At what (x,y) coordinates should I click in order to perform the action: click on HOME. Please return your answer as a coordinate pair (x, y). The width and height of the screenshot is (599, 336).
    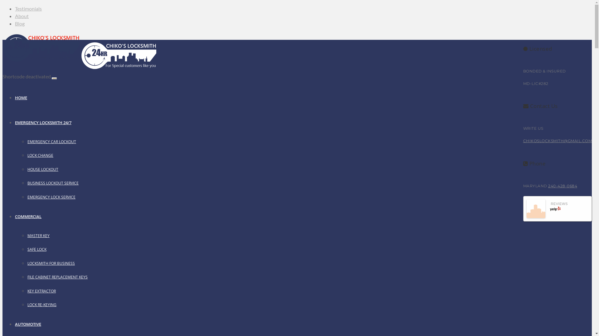
    Looking at the image, I should click on (21, 98).